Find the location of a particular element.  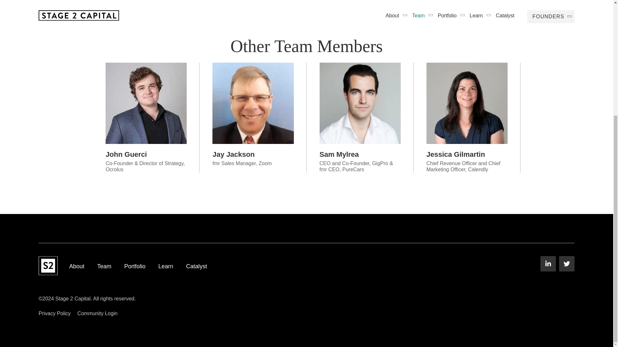

Learn is located at coordinates (165, 266).